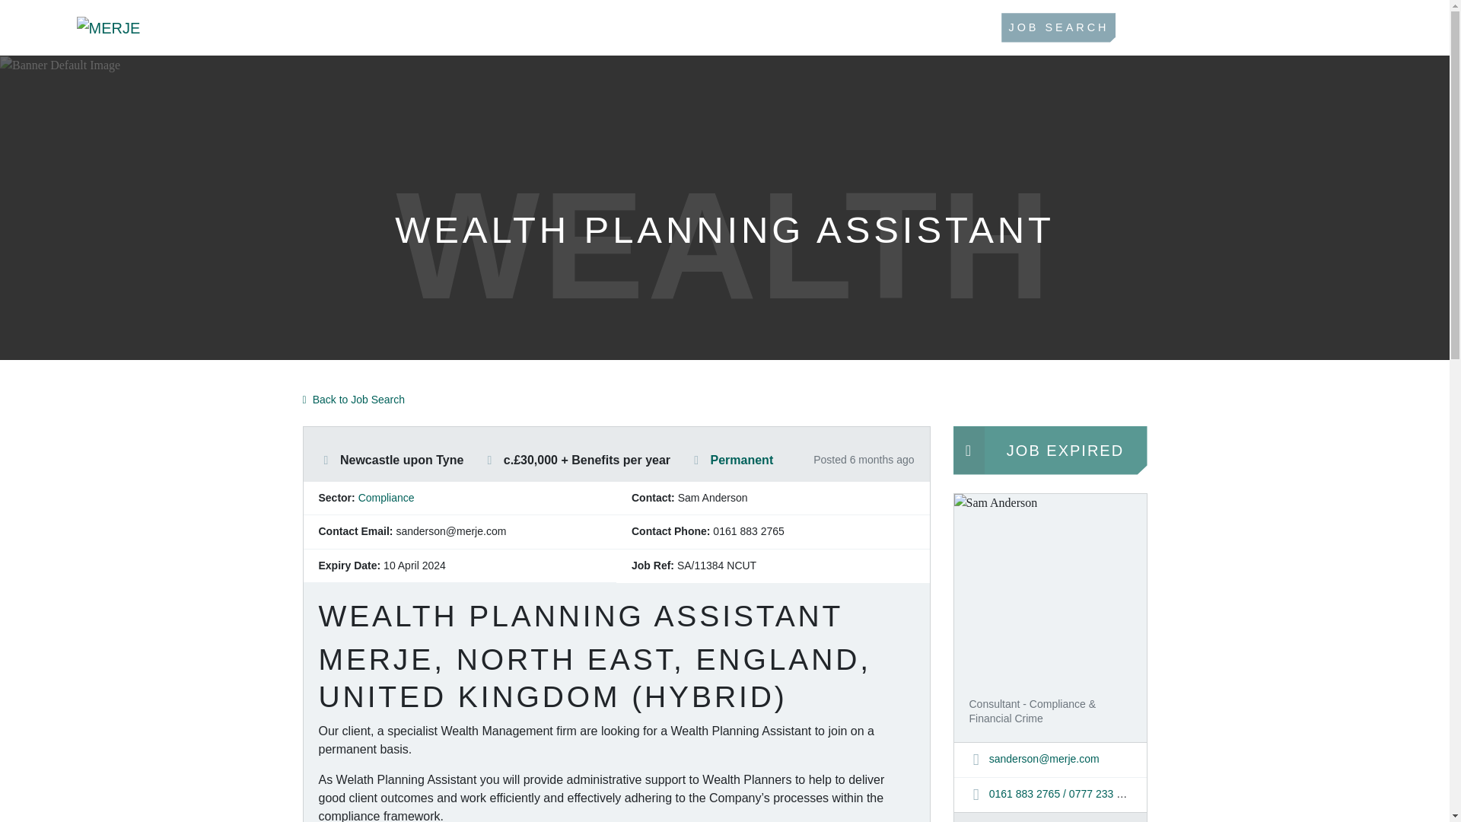 The height and width of the screenshot is (822, 1461). What do you see at coordinates (489, 460) in the screenshot?
I see `Salary` at bounding box center [489, 460].